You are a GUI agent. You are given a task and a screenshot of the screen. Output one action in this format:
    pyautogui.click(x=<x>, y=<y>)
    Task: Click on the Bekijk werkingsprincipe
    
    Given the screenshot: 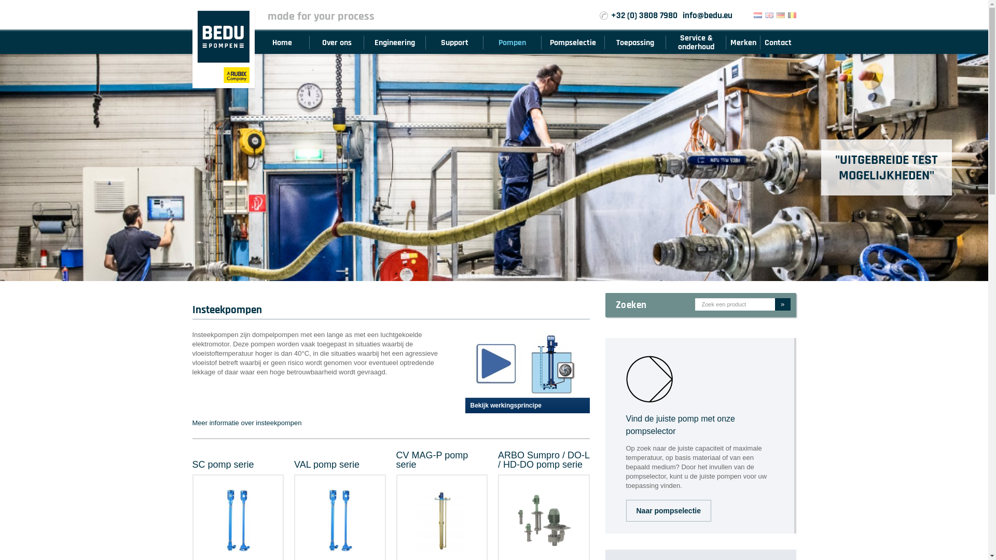 What is the action you would take?
    pyautogui.click(x=527, y=405)
    